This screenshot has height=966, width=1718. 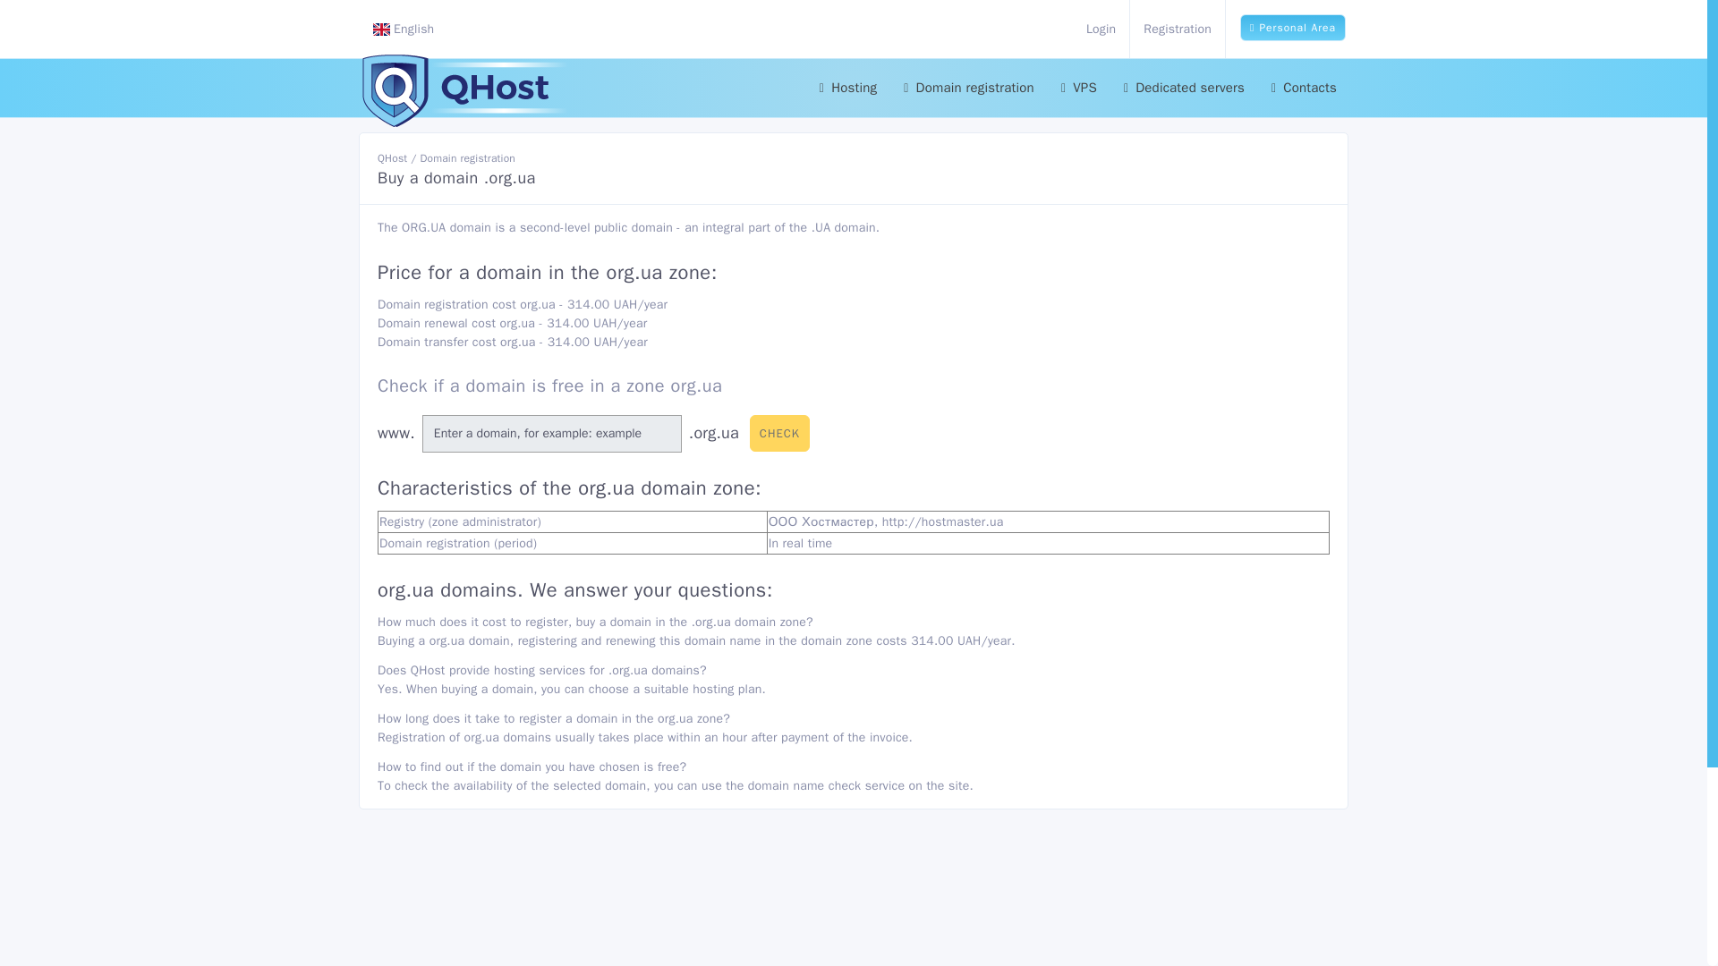 What do you see at coordinates (1183, 88) in the screenshot?
I see `Dedicated servers` at bounding box center [1183, 88].